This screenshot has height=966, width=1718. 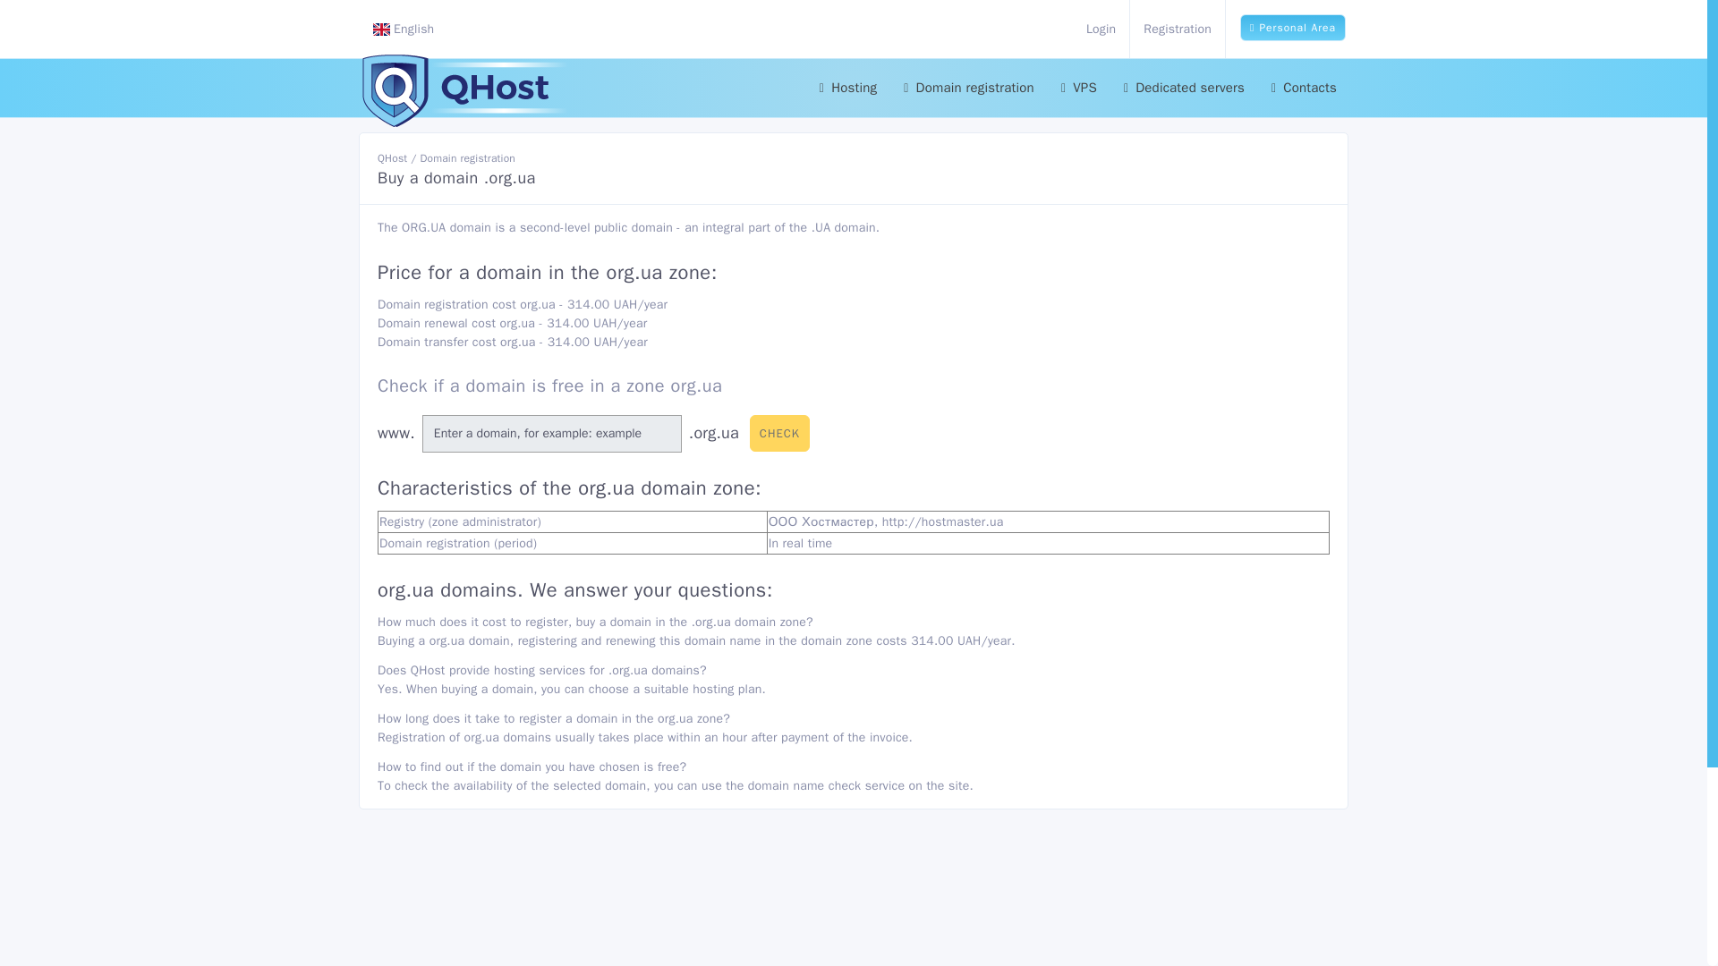 What do you see at coordinates (1183, 88) in the screenshot?
I see `Dedicated servers` at bounding box center [1183, 88].